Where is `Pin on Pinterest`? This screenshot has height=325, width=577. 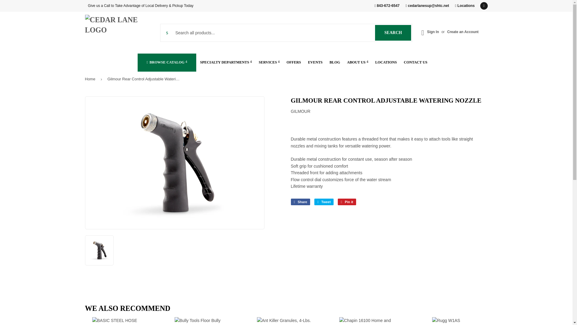
Pin on Pinterest is located at coordinates (347, 202).